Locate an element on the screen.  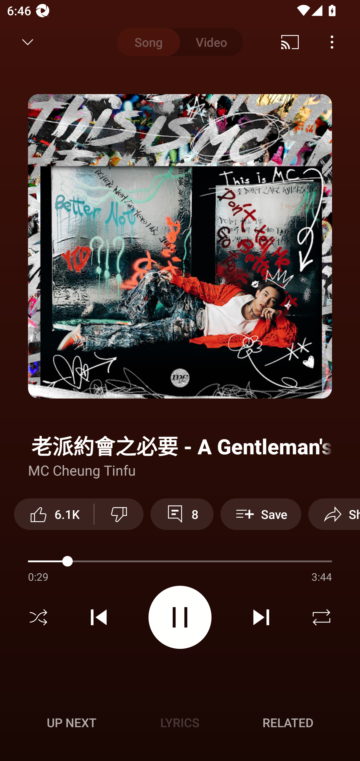
Minimize is located at coordinates (28, 42).